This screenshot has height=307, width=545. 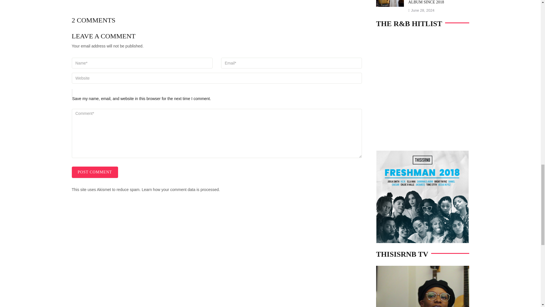 What do you see at coordinates (94, 172) in the screenshot?
I see `Post Comment` at bounding box center [94, 172].